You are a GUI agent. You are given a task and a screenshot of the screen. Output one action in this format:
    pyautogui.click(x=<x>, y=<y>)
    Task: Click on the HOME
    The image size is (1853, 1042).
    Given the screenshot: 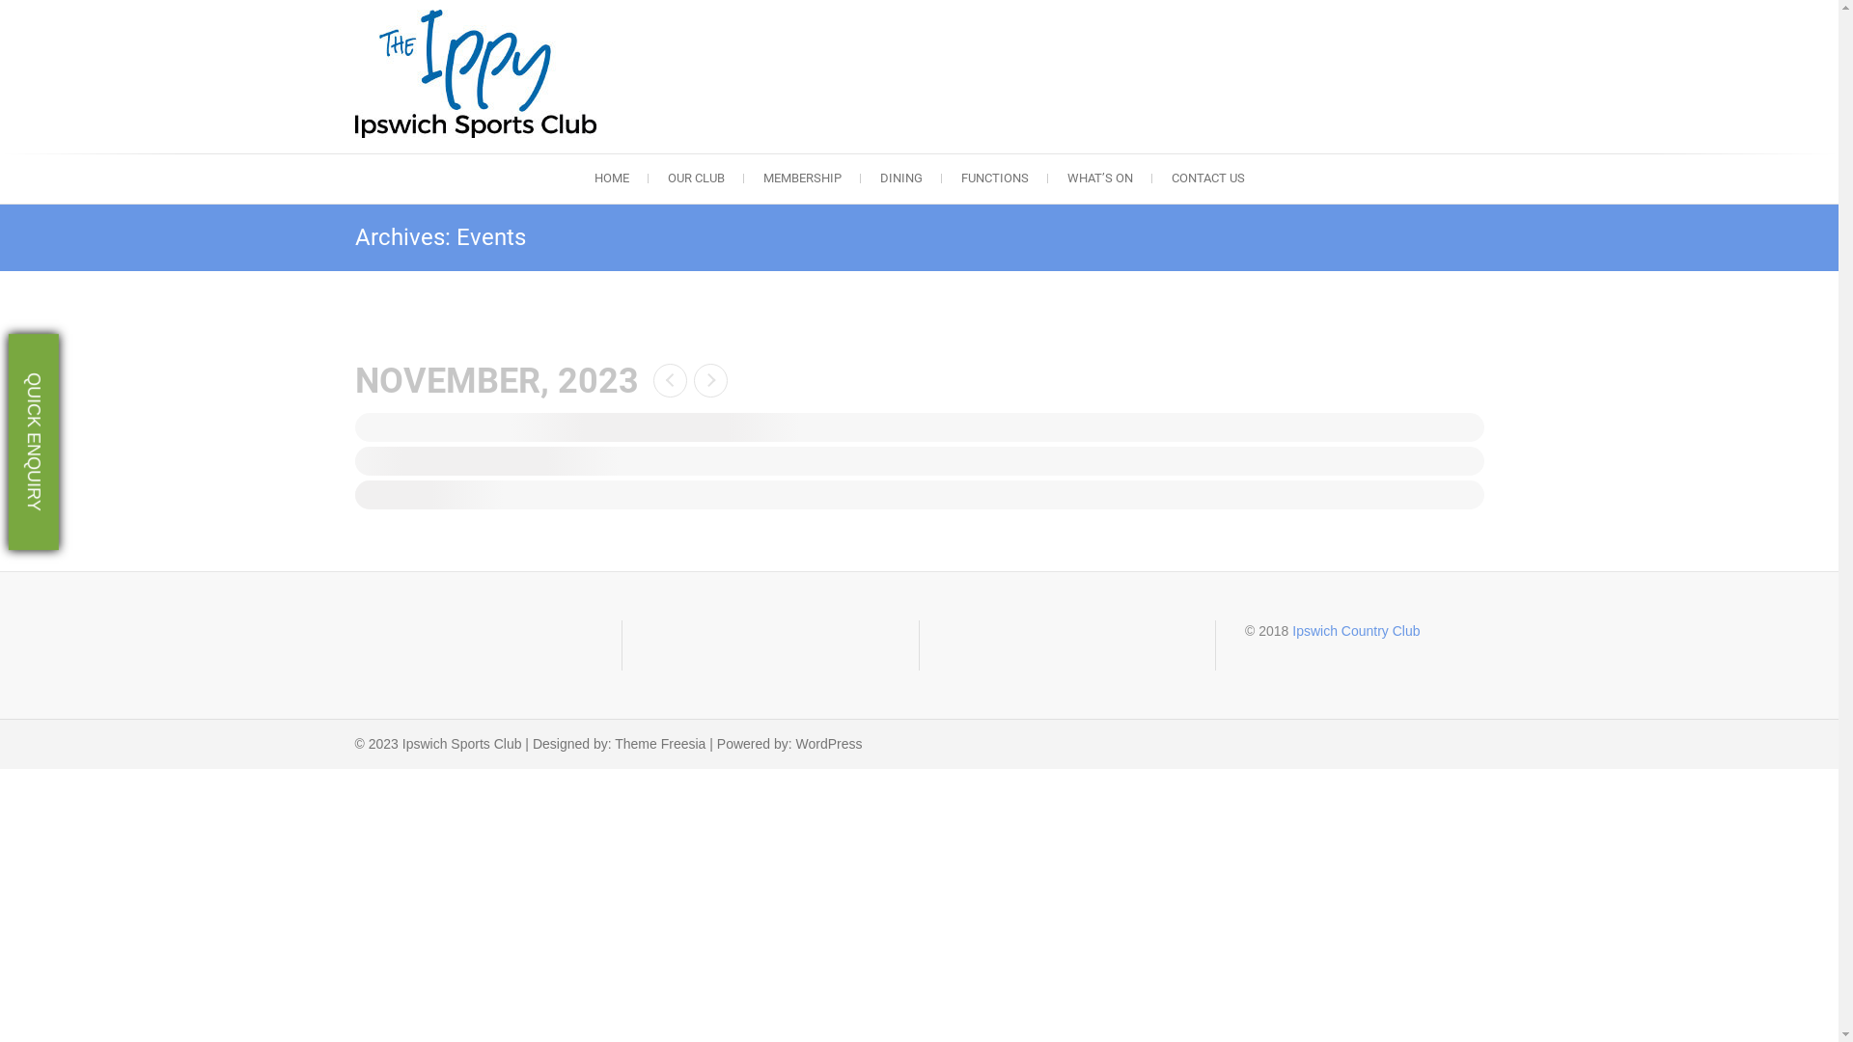 What is the action you would take?
    pyautogui.click(x=612, y=178)
    